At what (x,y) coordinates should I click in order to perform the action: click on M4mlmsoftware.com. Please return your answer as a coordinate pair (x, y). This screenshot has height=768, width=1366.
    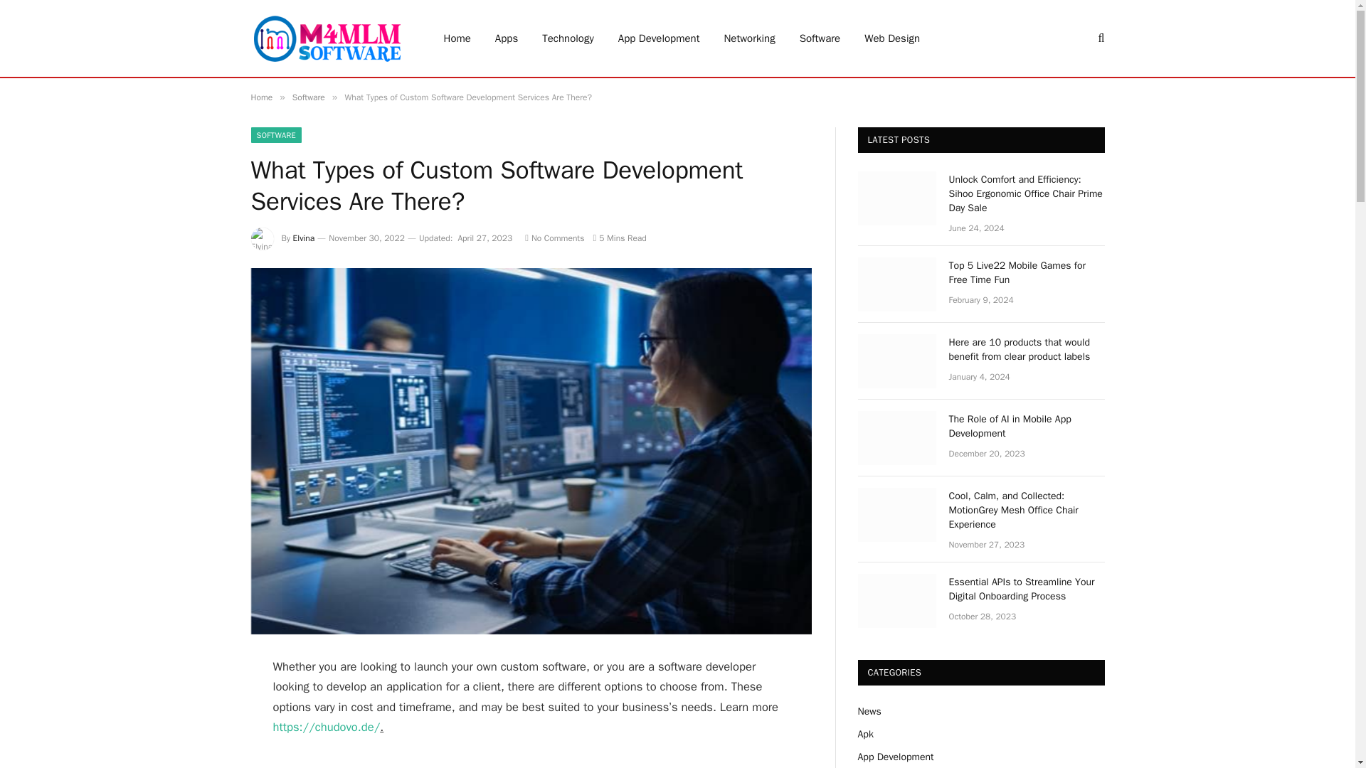
    Looking at the image, I should click on (327, 38).